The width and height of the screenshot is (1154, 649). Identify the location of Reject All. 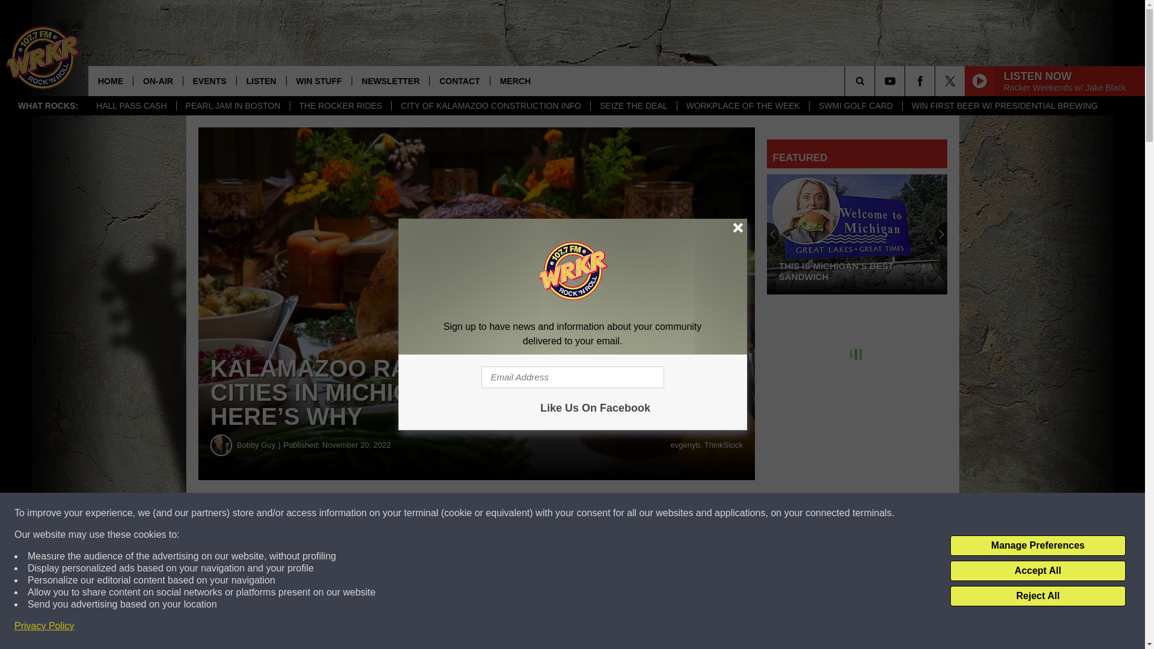
(1037, 596).